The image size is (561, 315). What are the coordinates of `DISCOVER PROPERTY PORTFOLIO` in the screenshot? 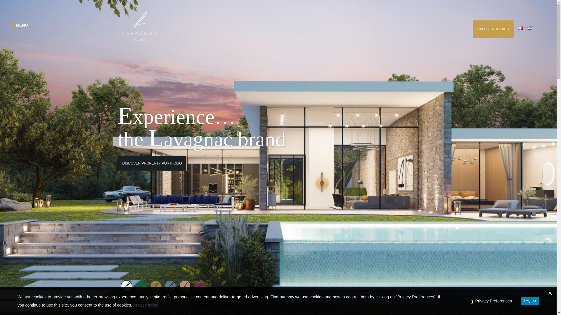 It's located at (152, 194).